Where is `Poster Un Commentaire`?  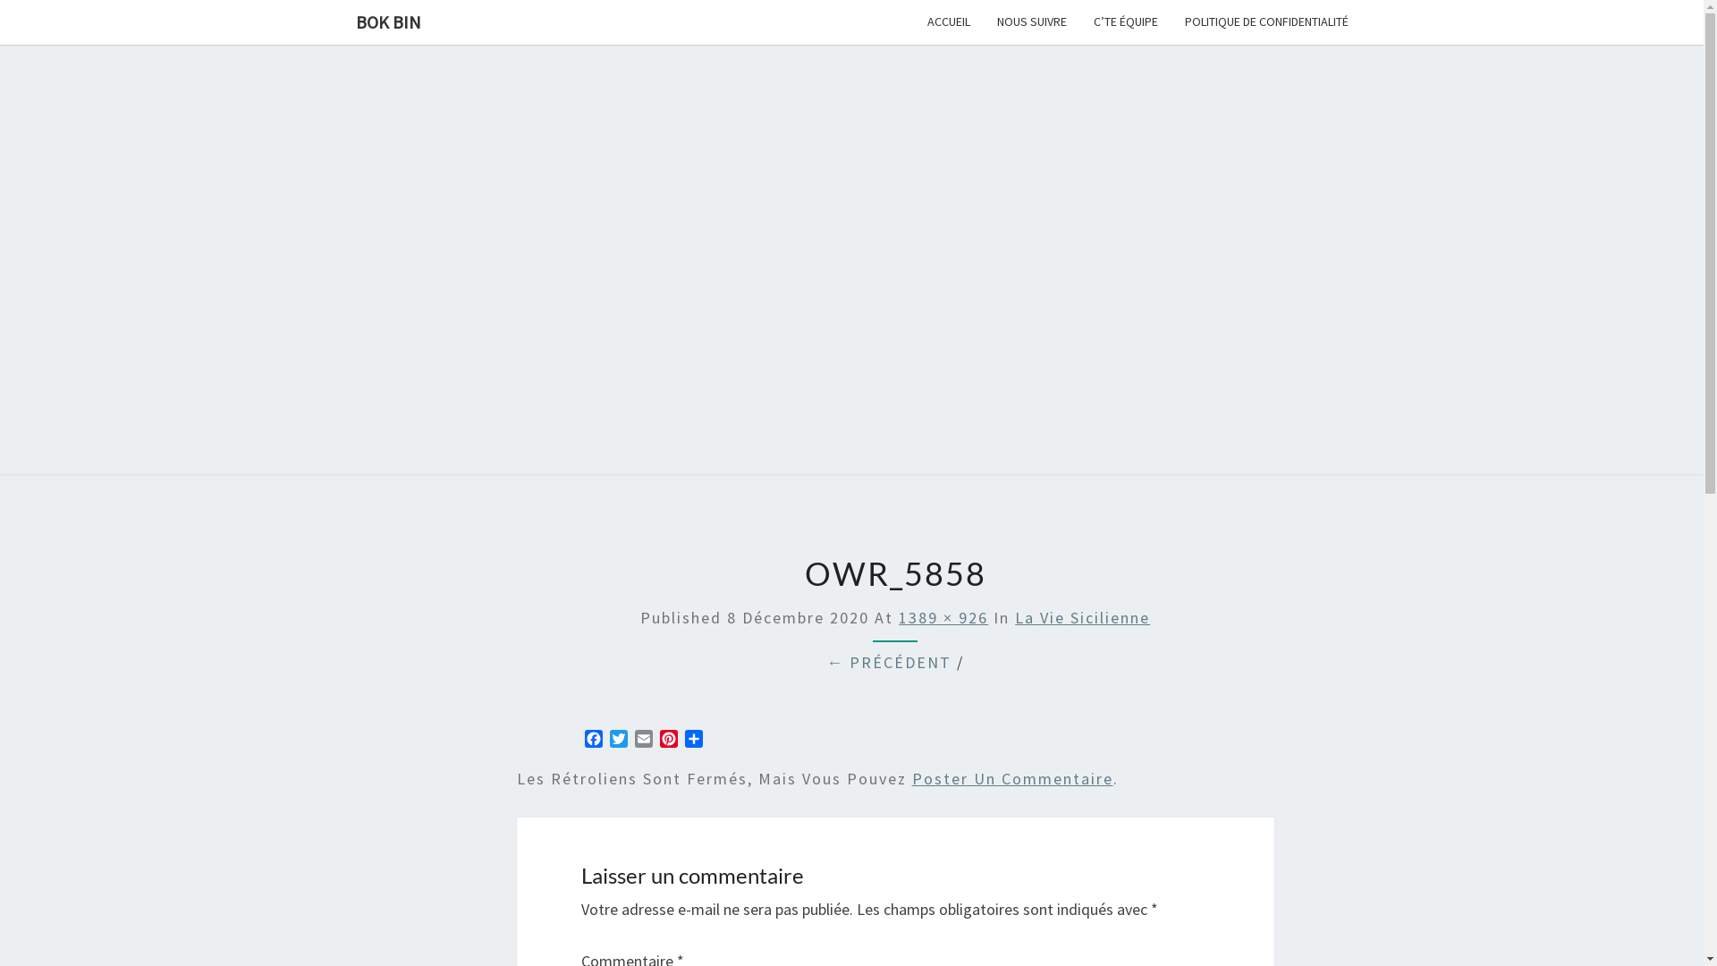
Poster Un Commentaire is located at coordinates (1012, 778).